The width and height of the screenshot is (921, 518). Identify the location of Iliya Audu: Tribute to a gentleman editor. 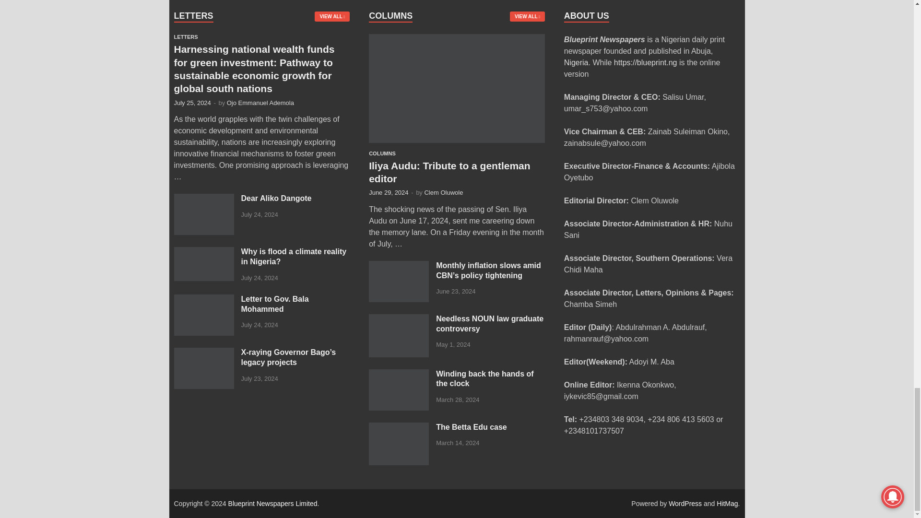
(457, 39).